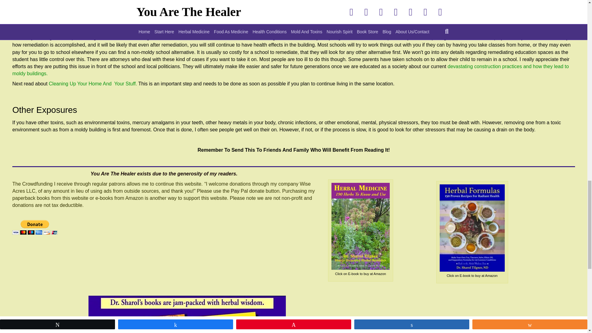 Image resolution: width=592 pixels, height=333 pixels. I want to click on Dr. Sharol's Books, so click(187, 314).